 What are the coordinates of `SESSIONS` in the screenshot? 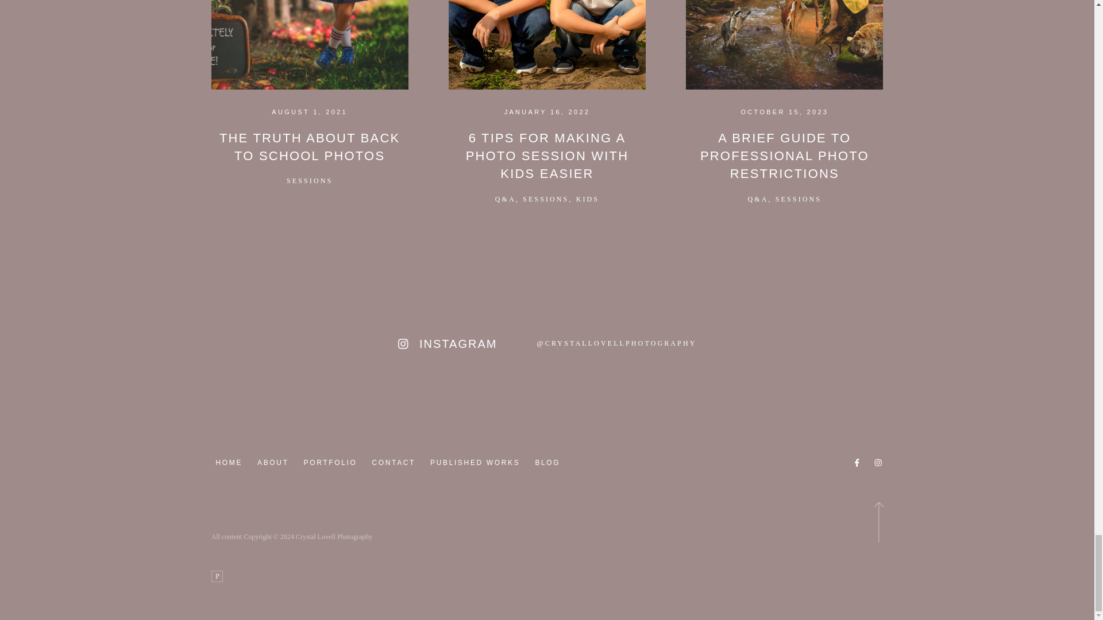 It's located at (310, 180).